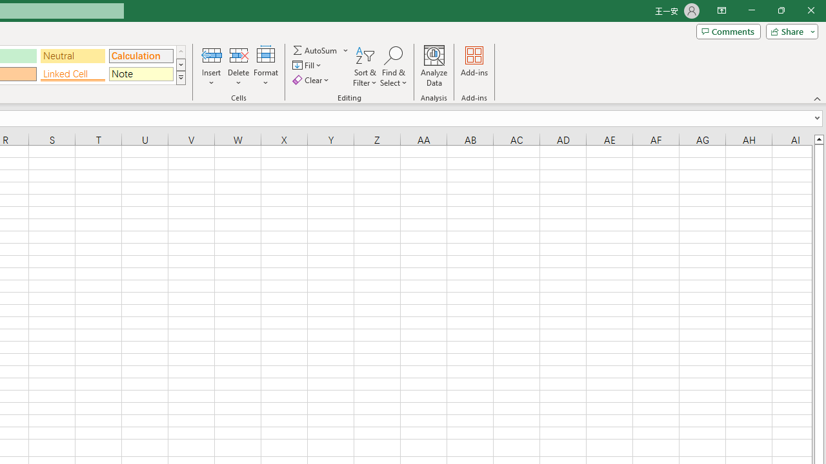 The height and width of the screenshot is (464, 826). Describe the element at coordinates (212, 54) in the screenshot. I see `Insert Cells` at that location.